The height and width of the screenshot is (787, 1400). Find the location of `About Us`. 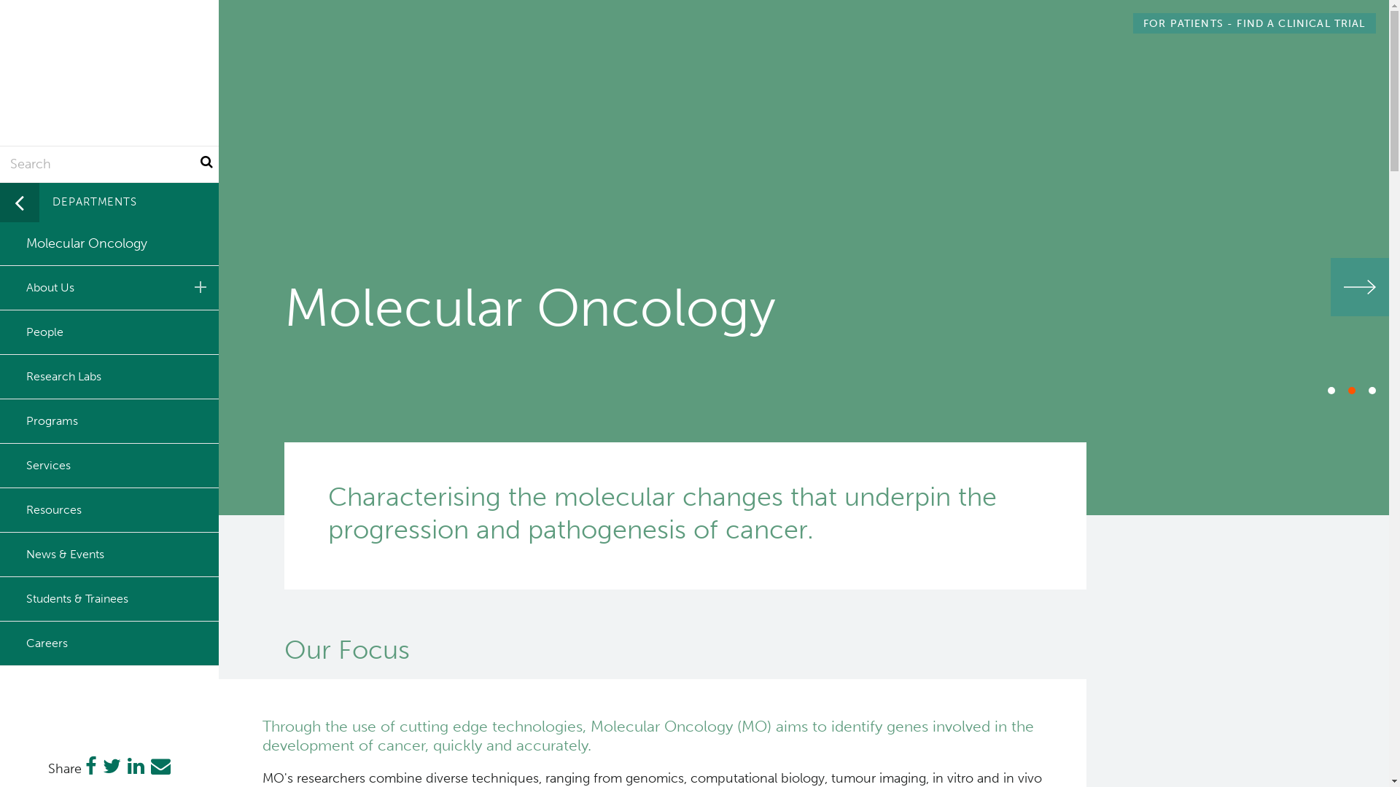

About Us is located at coordinates (109, 287).